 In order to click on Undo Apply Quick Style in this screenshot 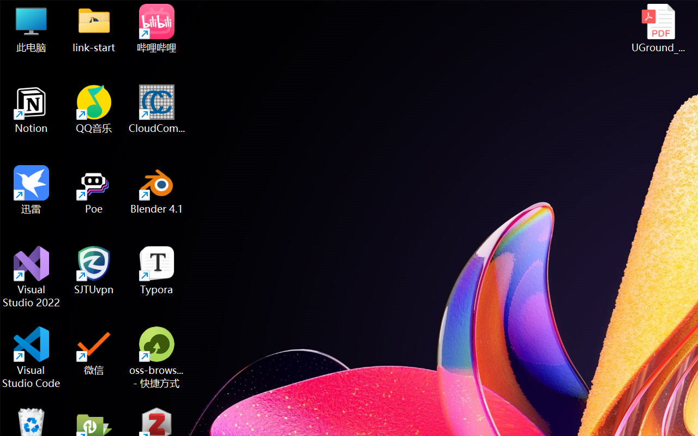, I will do `click(153, 19)`.